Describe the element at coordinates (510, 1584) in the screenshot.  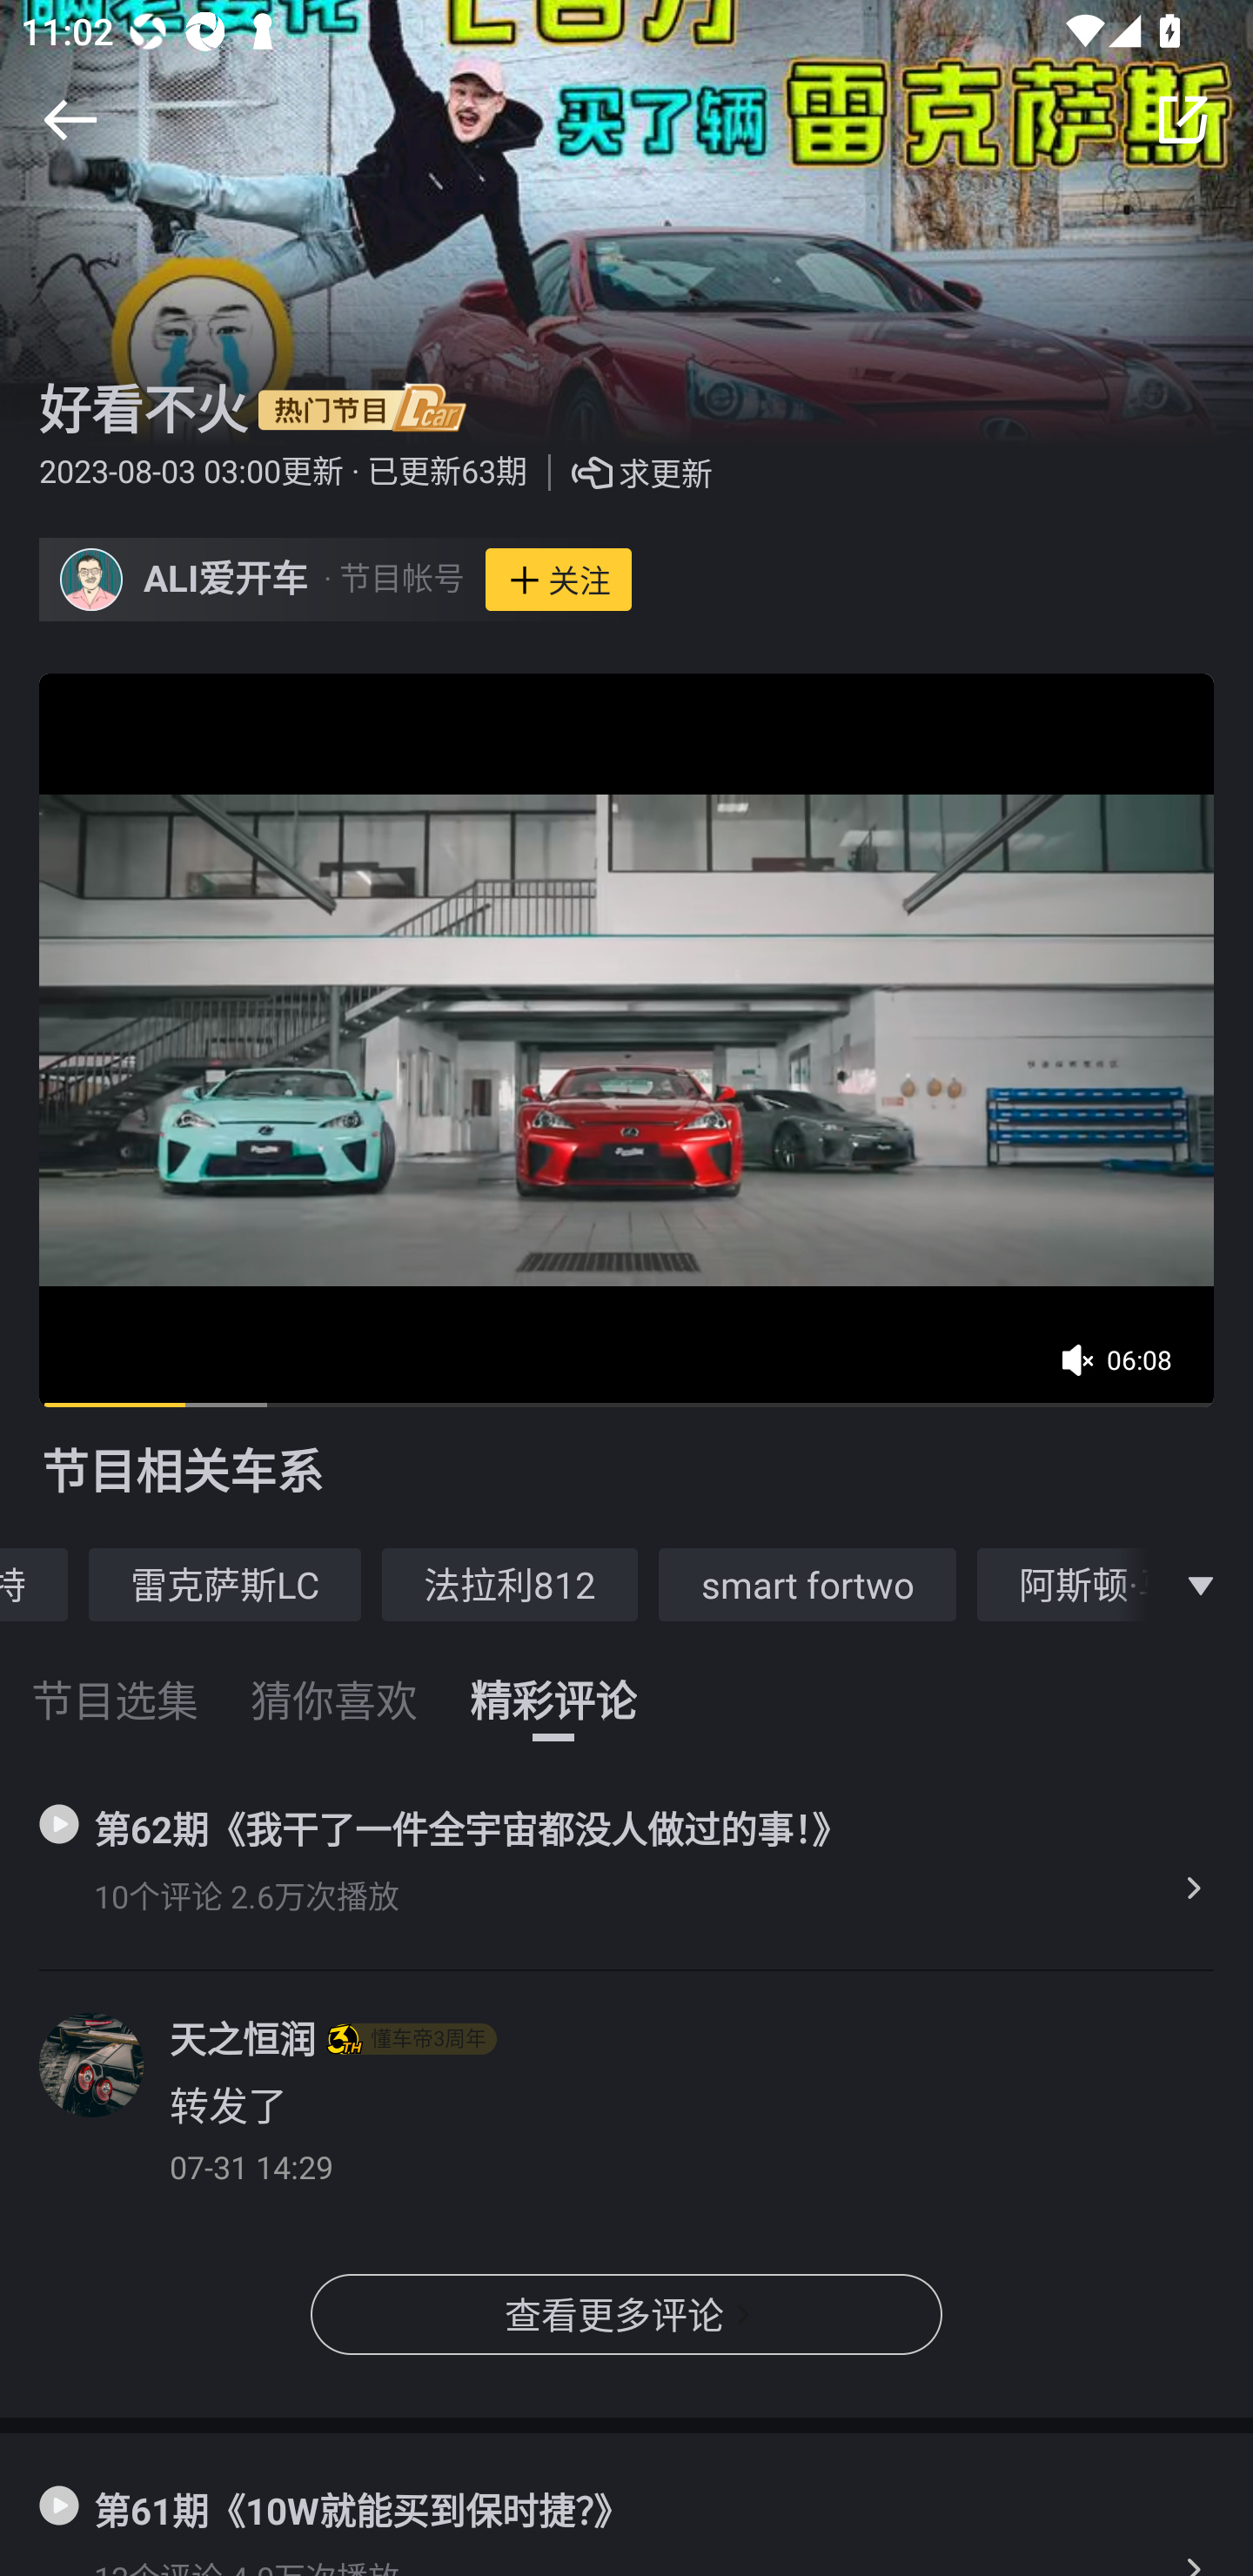
I see `法拉利812` at that location.